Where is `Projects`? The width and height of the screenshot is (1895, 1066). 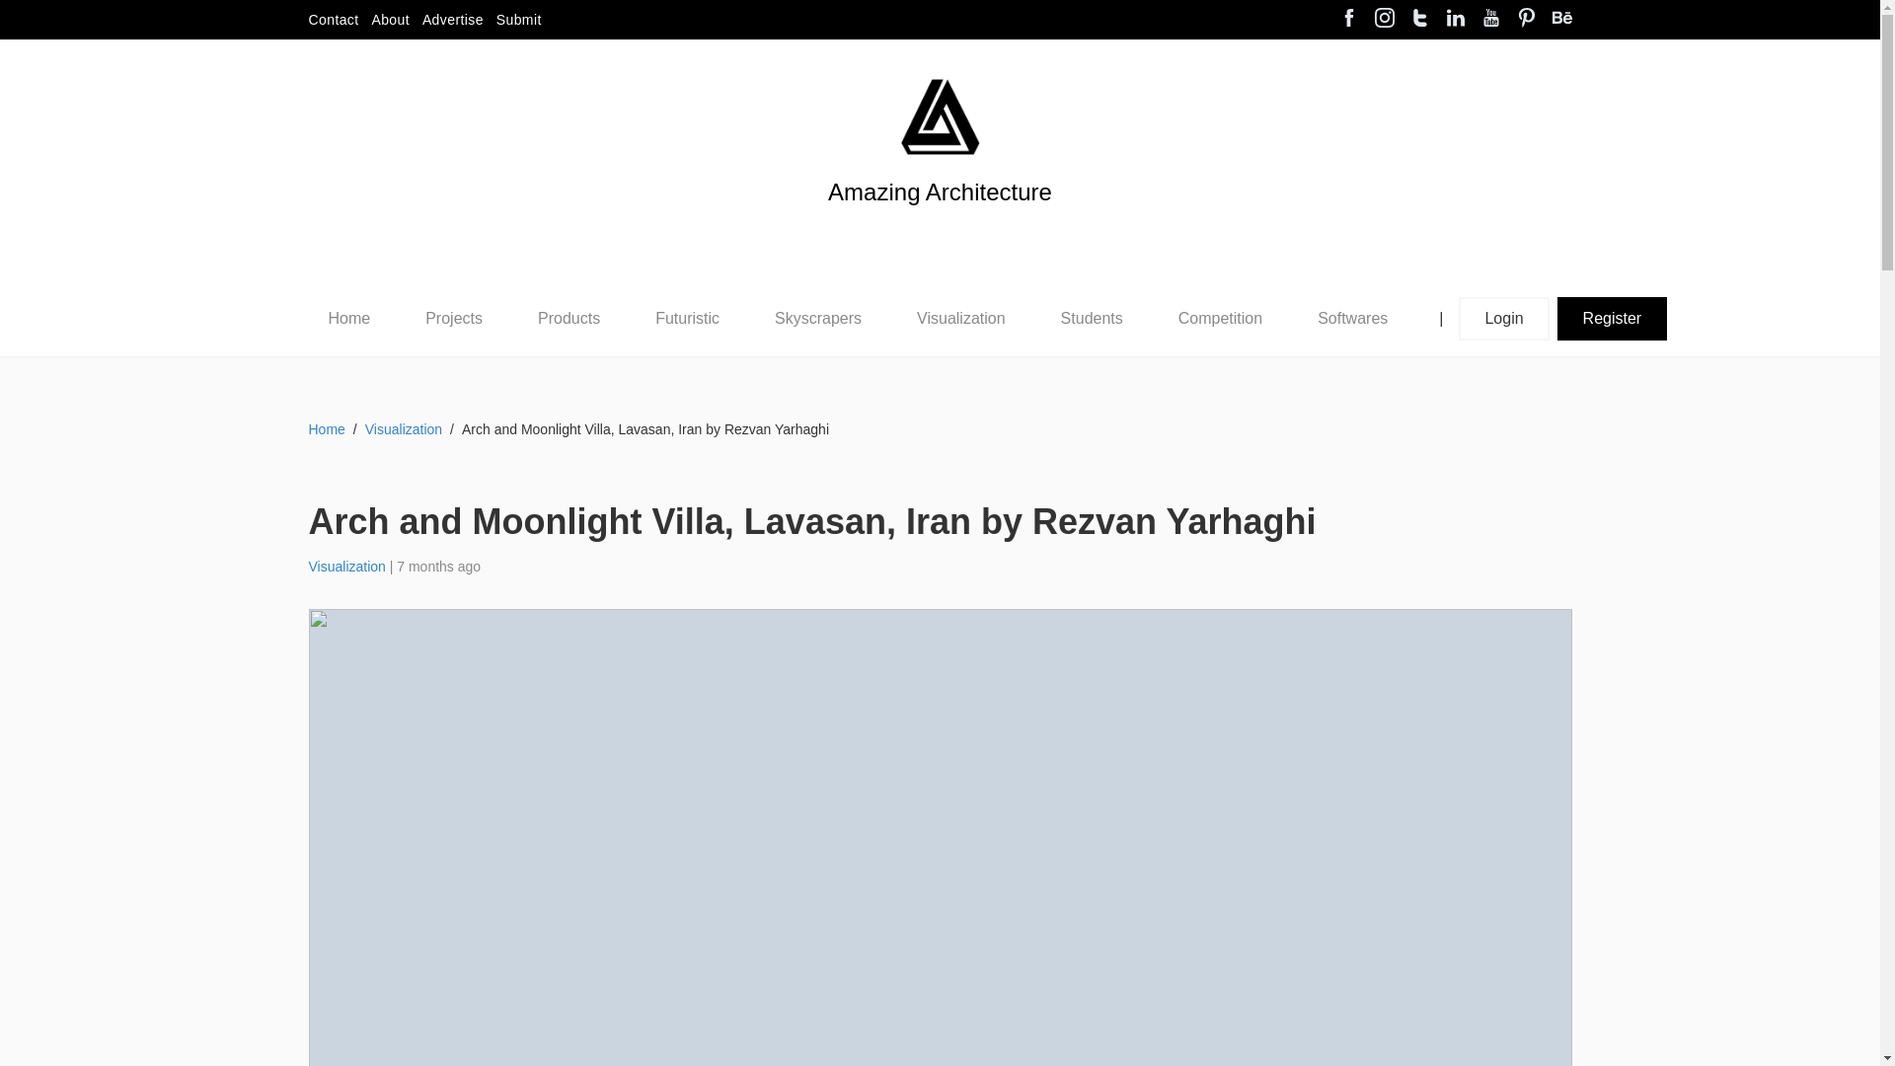
Projects is located at coordinates (453, 319).